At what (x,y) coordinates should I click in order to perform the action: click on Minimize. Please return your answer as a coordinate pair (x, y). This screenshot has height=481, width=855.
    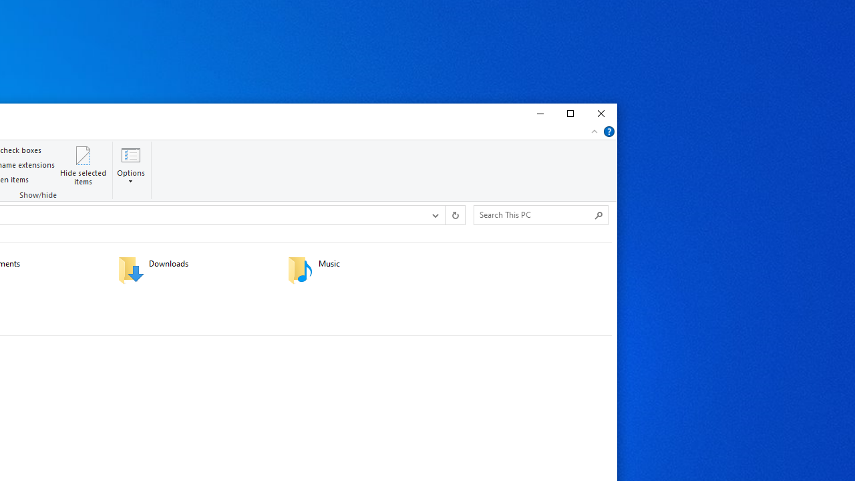
    Looking at the image, I should click on (538, 114).